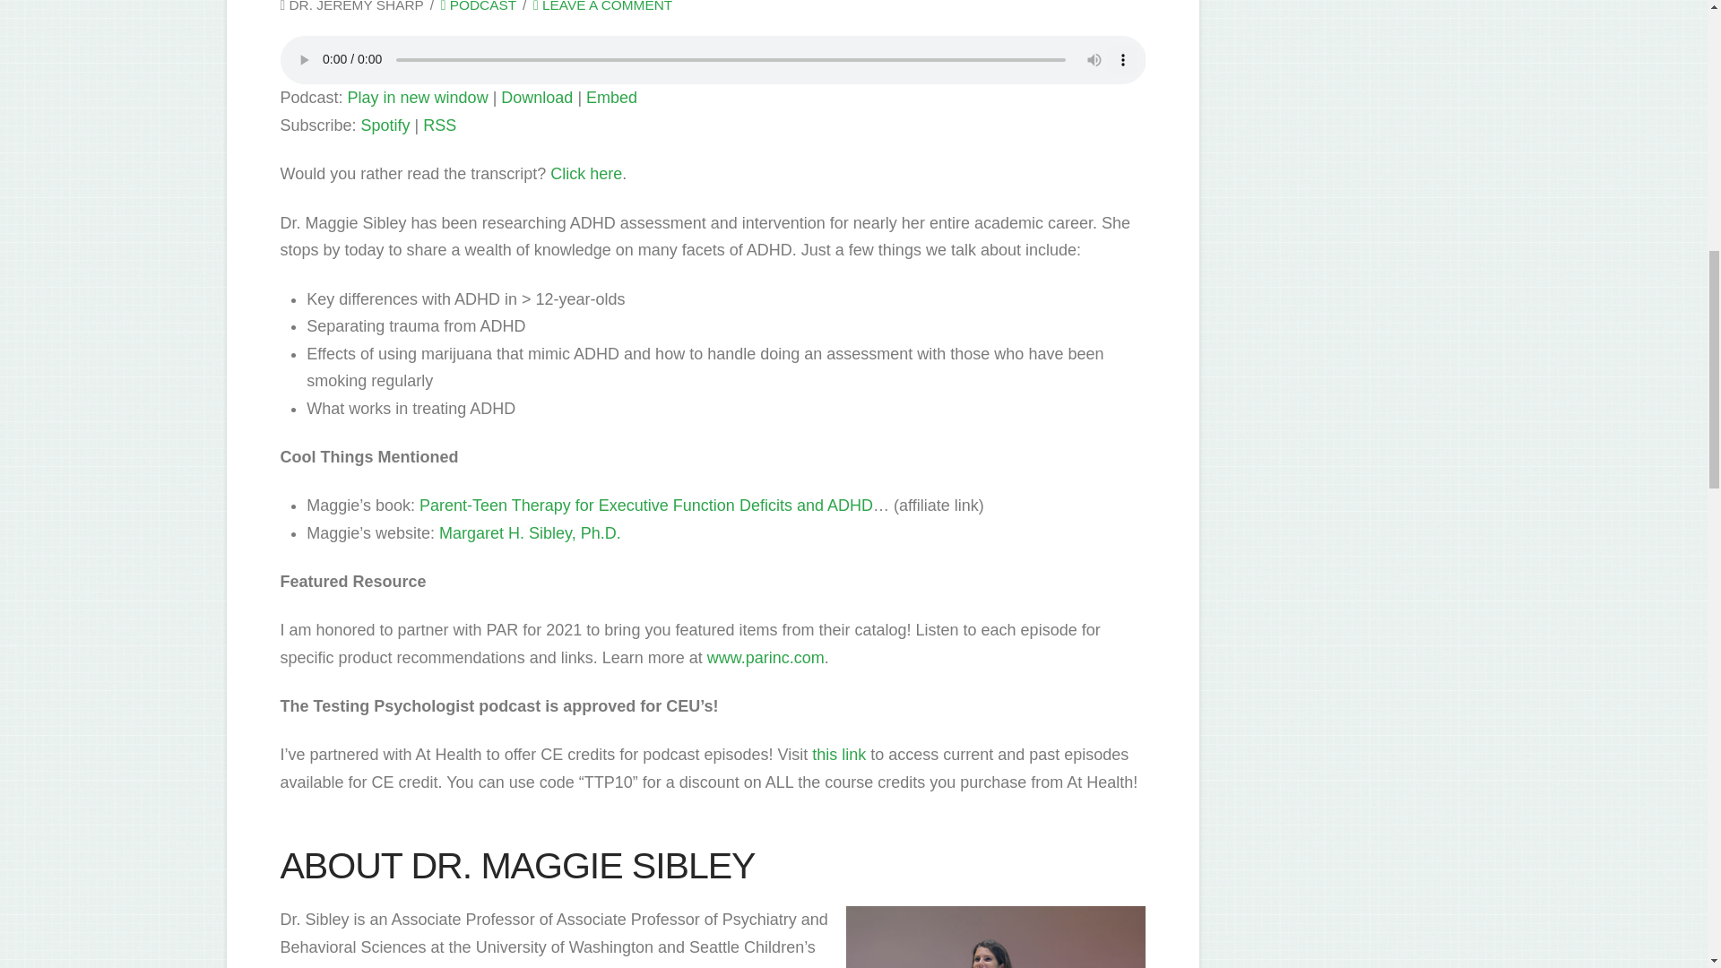 Image resolution: width=1721 pixels, height=968 pixels. Describe the element at coordinates (835, 755) in the screenshot. I see `this link` at that location.